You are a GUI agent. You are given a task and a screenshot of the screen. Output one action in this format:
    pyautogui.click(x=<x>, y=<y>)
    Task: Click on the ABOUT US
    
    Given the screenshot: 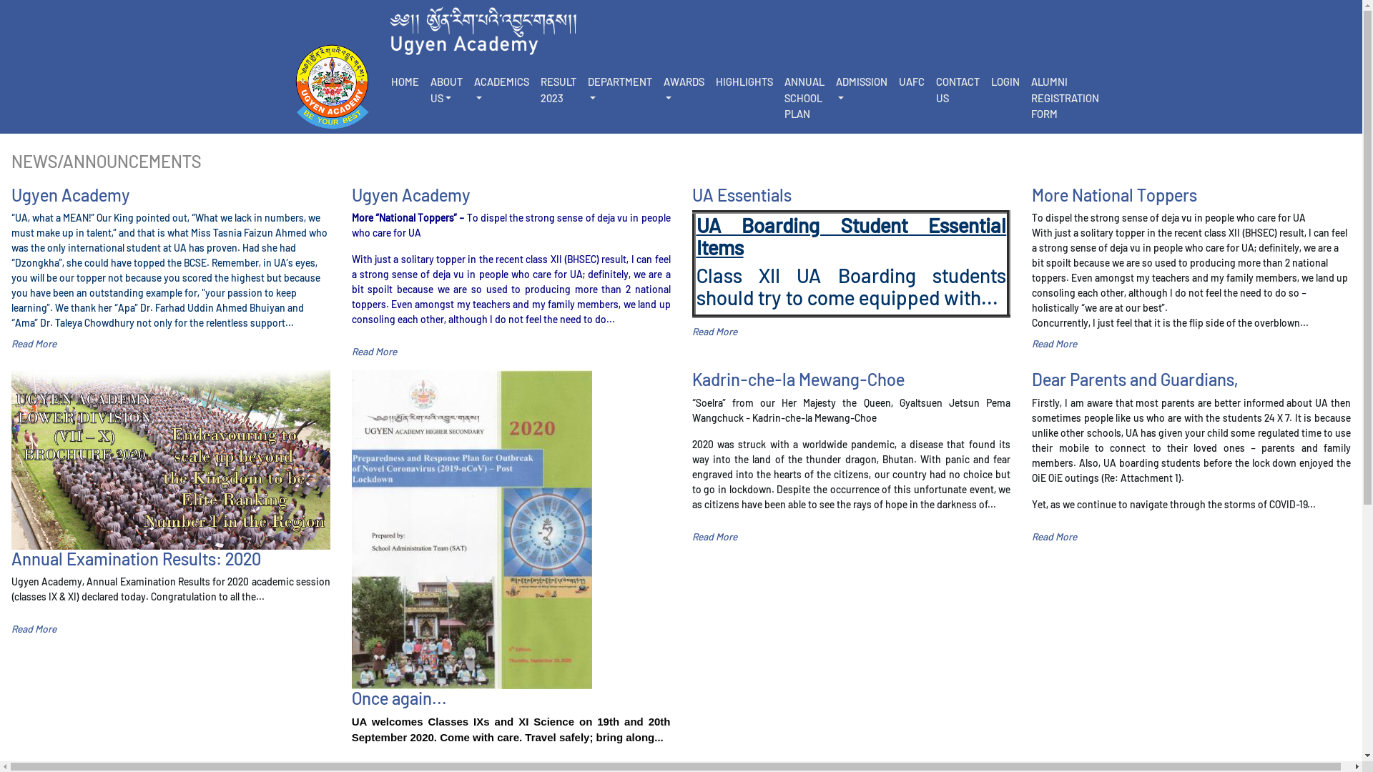 What is the action you would take?
    pyautogui.click(x=446, y=89)
    